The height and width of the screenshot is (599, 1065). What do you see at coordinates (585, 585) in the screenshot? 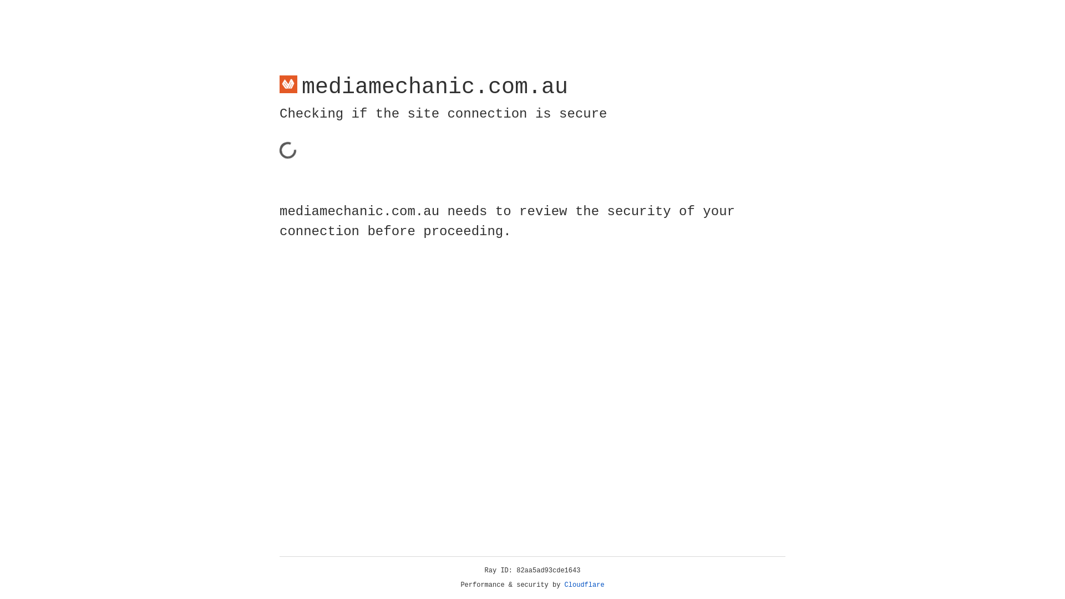
I see `Cloudflare` at bounding box center [585, 585].